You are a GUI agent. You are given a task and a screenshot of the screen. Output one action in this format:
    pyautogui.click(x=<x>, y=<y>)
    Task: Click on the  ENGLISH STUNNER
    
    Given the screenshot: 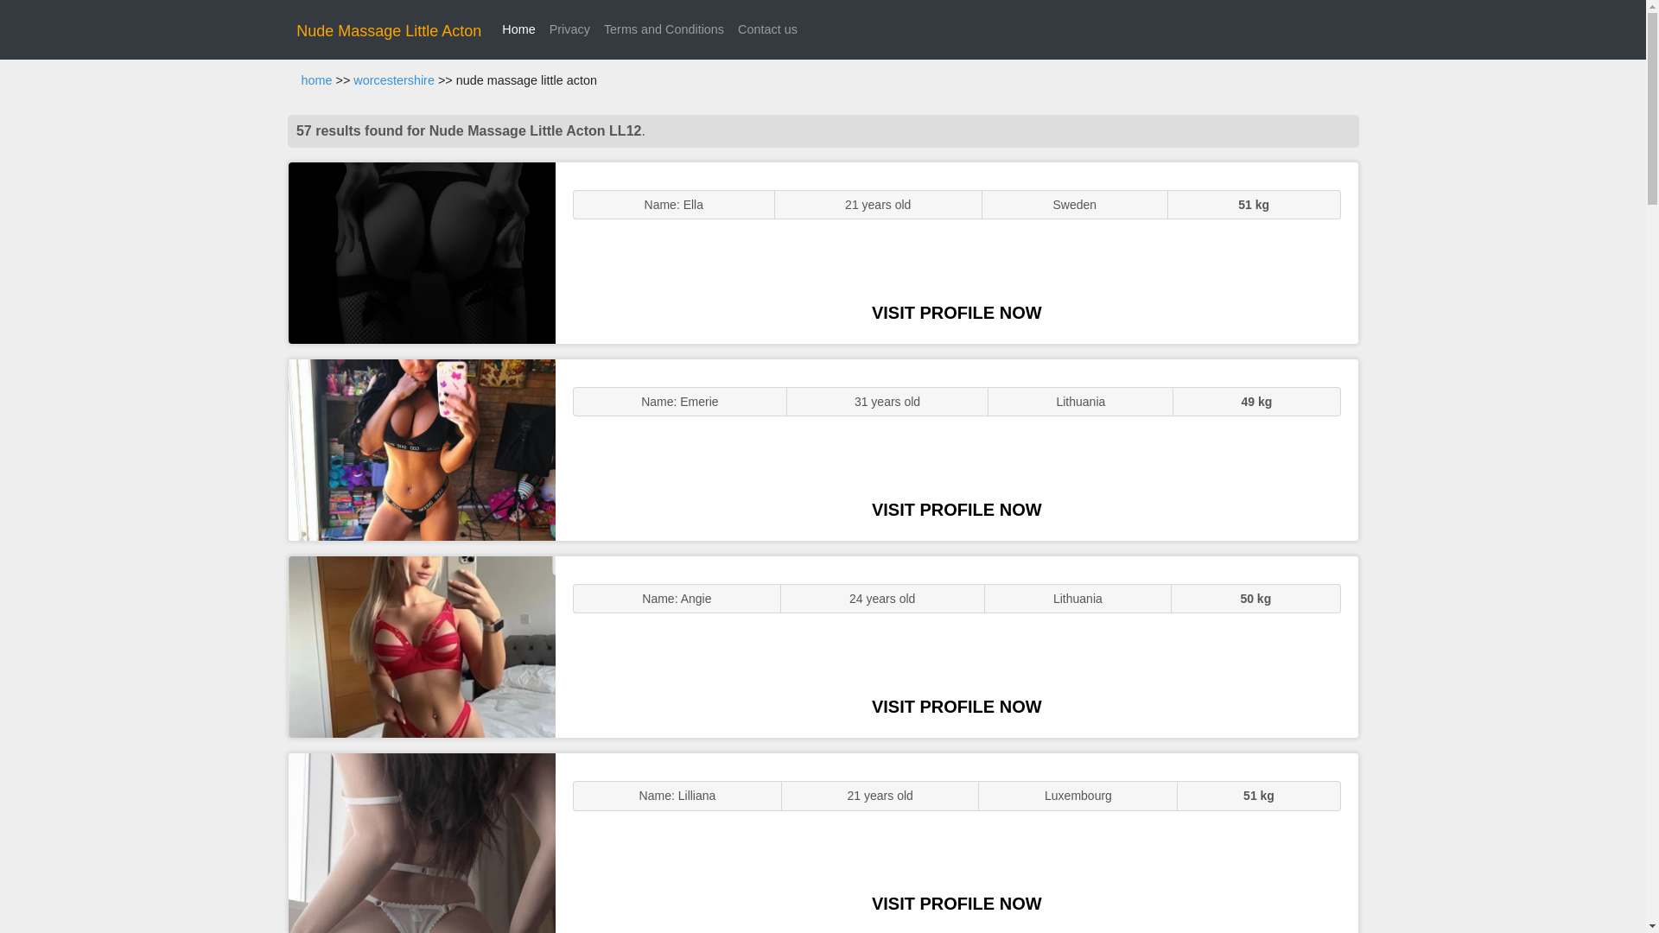 What is the action you would take?
    pyautogui.click(x=422, y=252)
    